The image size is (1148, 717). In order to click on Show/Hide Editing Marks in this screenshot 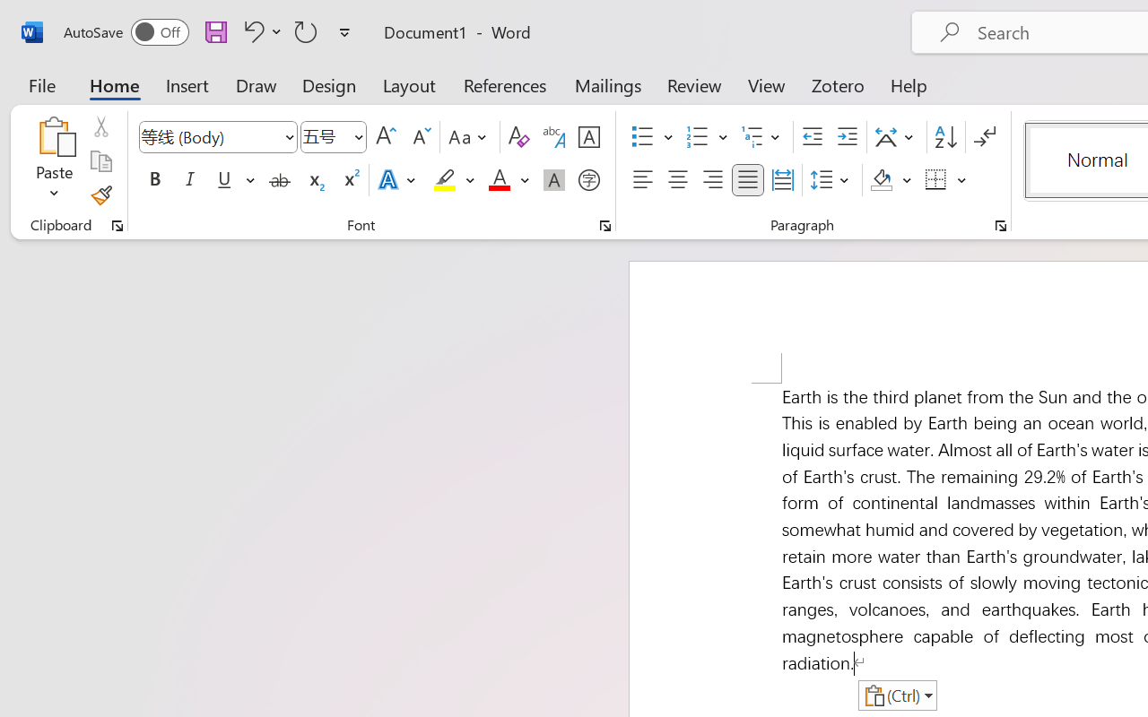, I will do `click(985, 137)`.